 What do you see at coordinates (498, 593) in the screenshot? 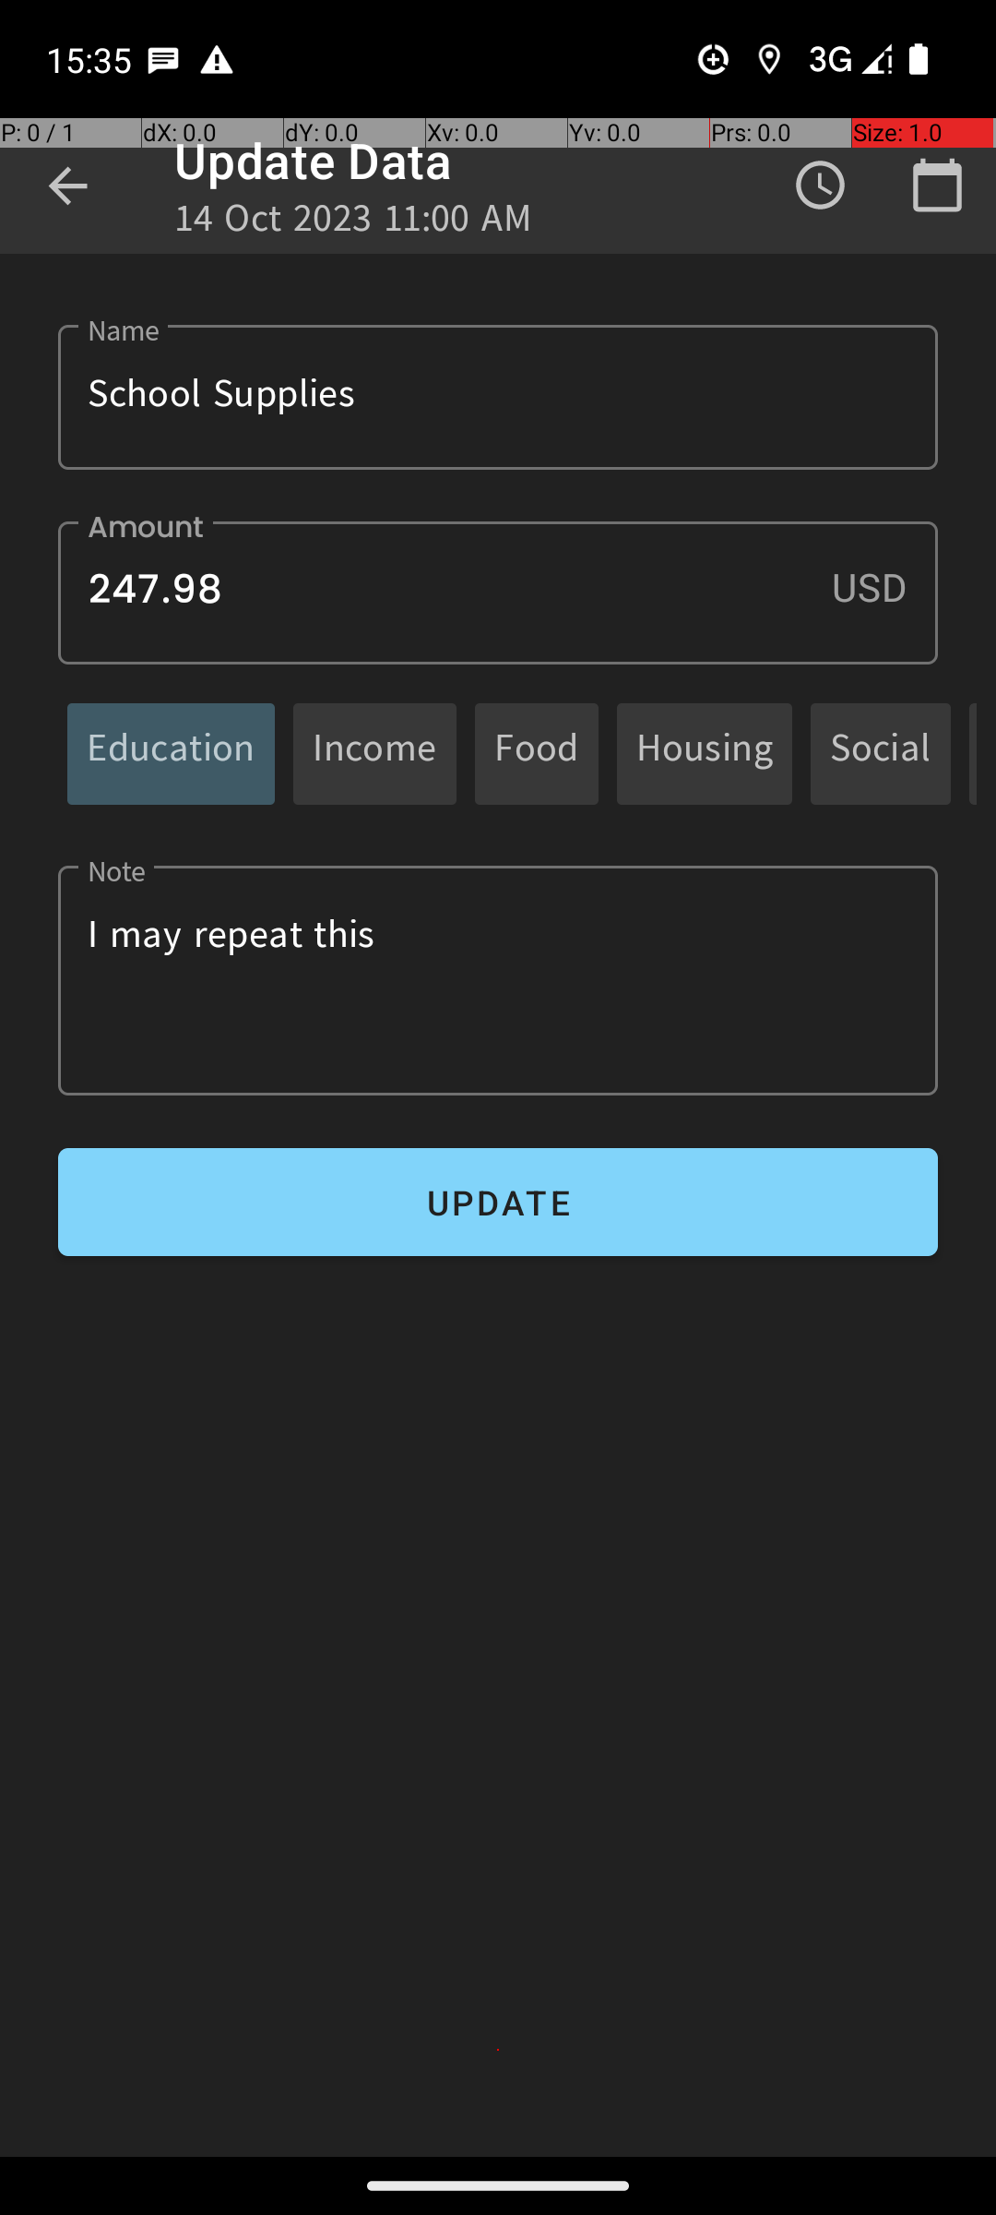
I see `247.98` at bounding box center [498, 593].